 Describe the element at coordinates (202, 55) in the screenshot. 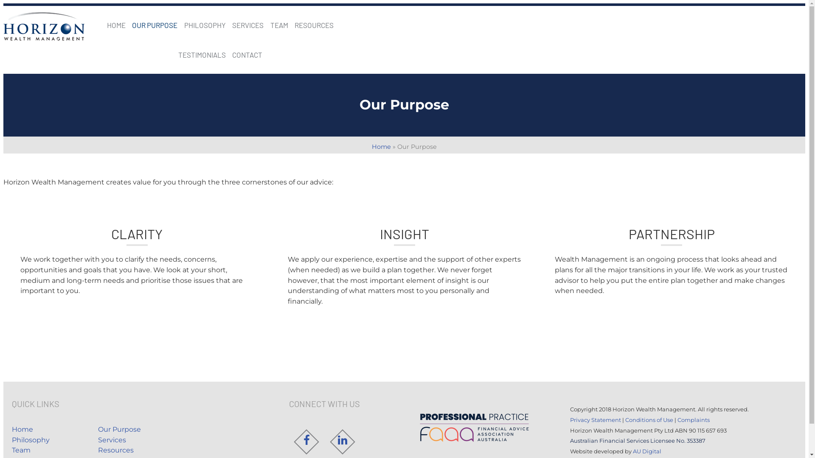

I see `TESTIMONIALS` at that location.